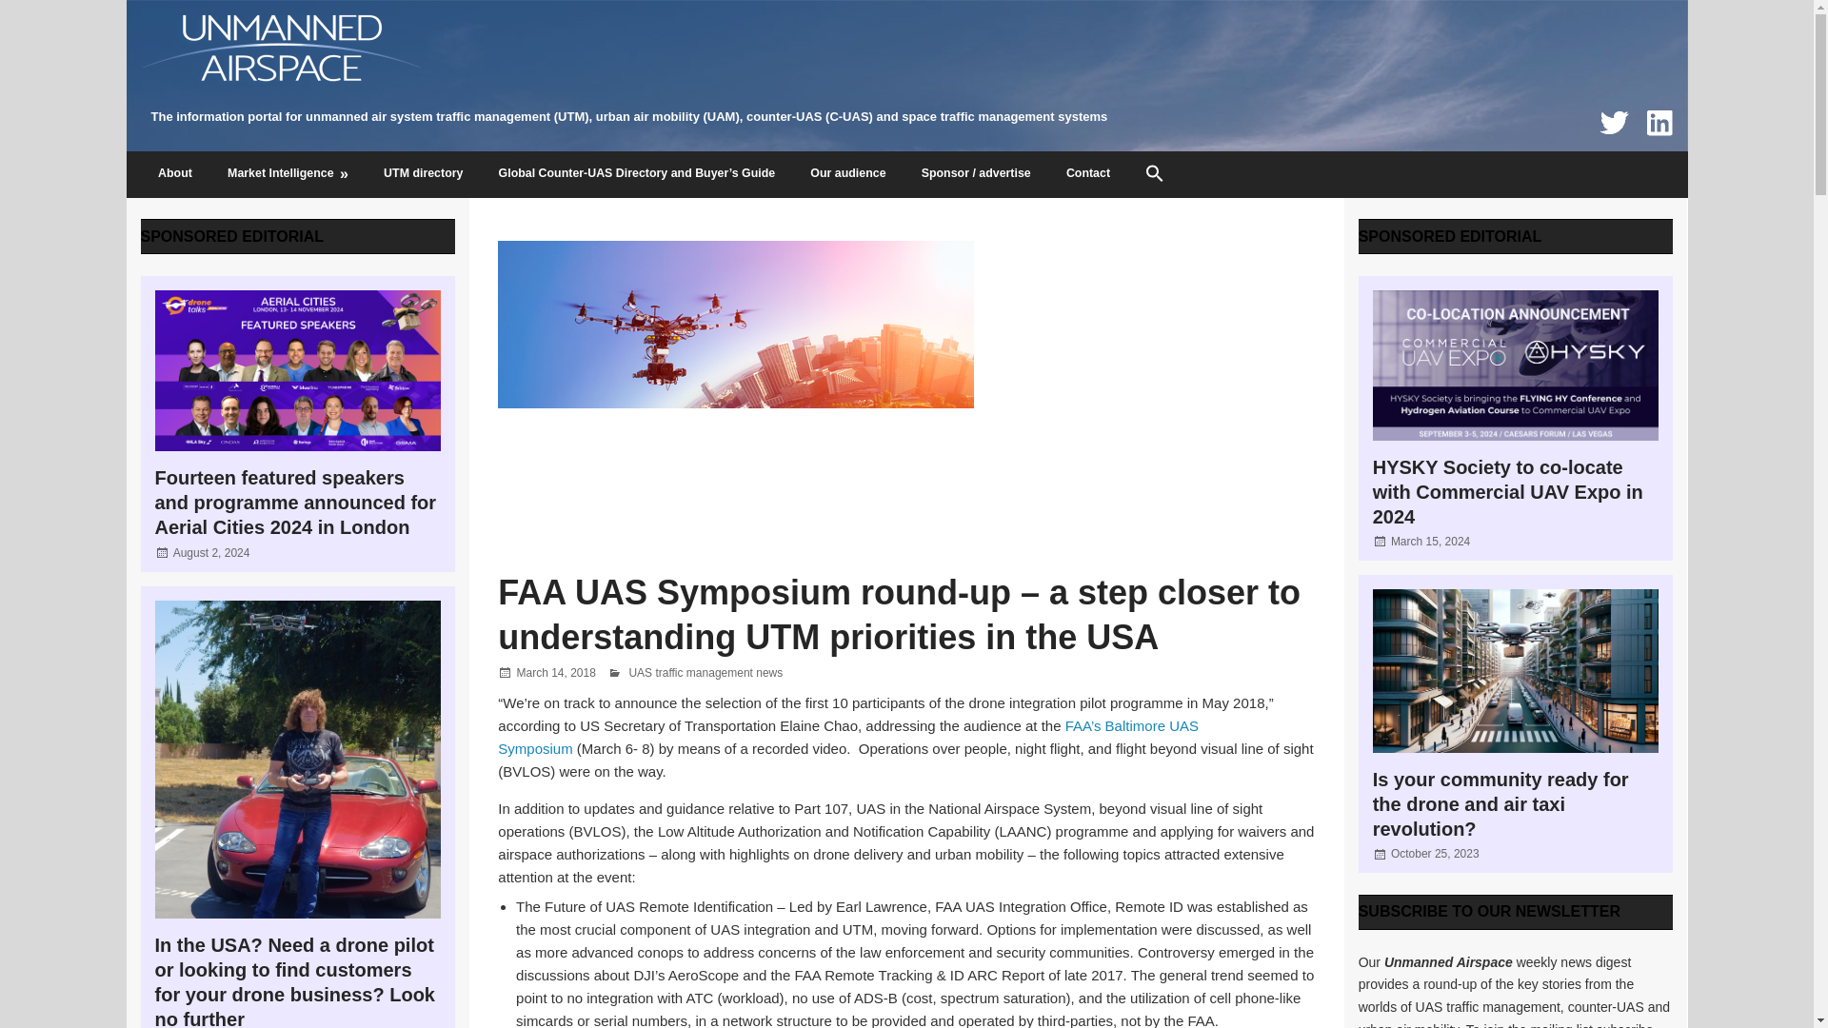 The image size is (1828, 1028). I want to click on 9:00 am, so click(1435, 853).